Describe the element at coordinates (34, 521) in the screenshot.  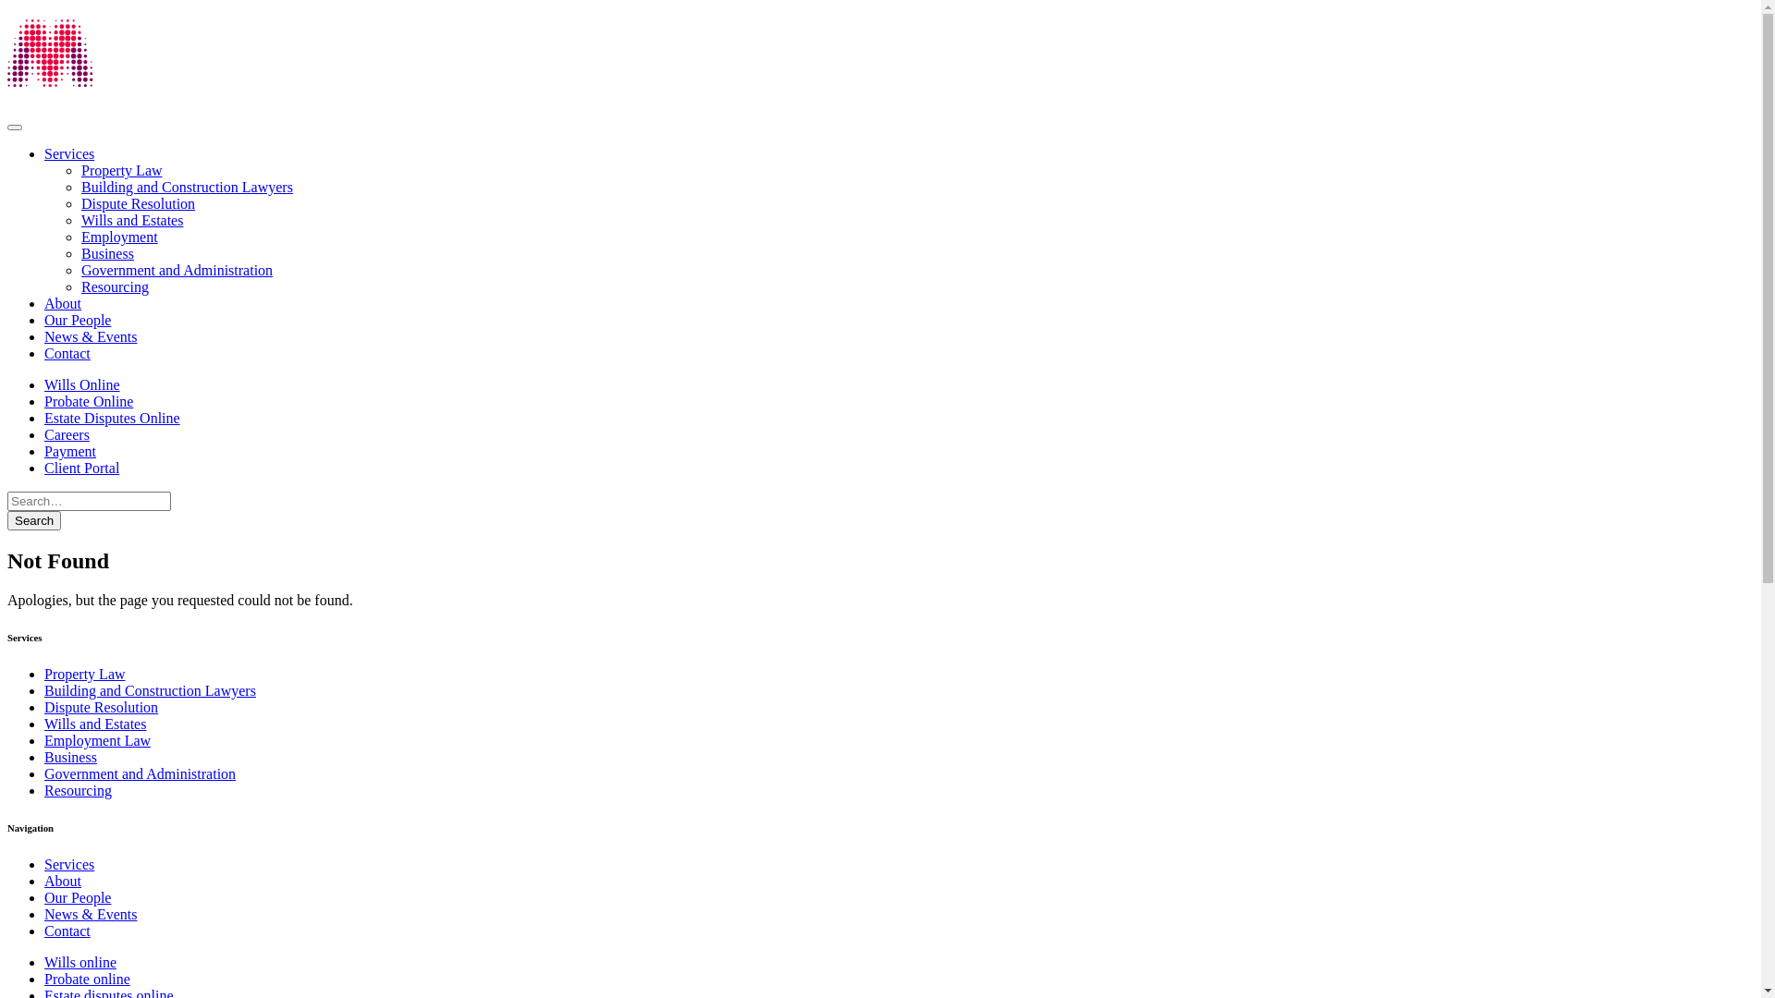
I see `Search` at that location.